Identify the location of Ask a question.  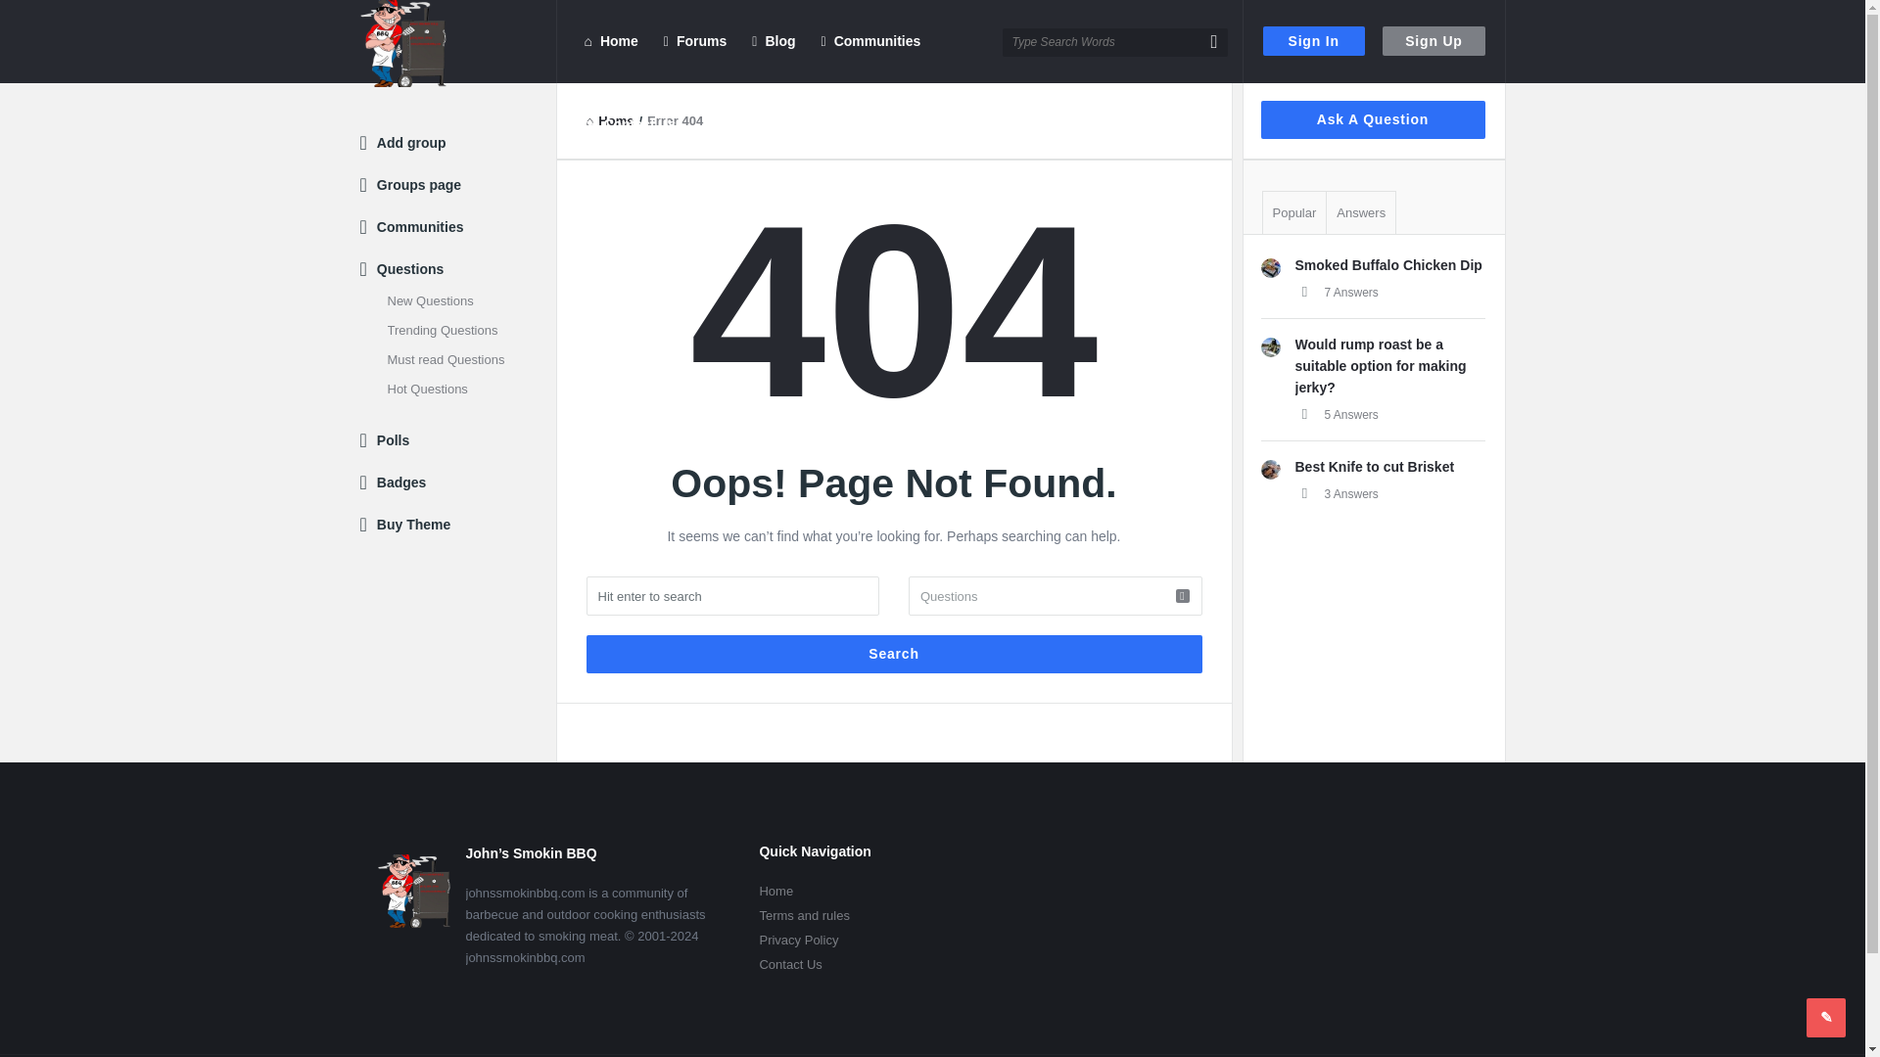
(1826, 1017).